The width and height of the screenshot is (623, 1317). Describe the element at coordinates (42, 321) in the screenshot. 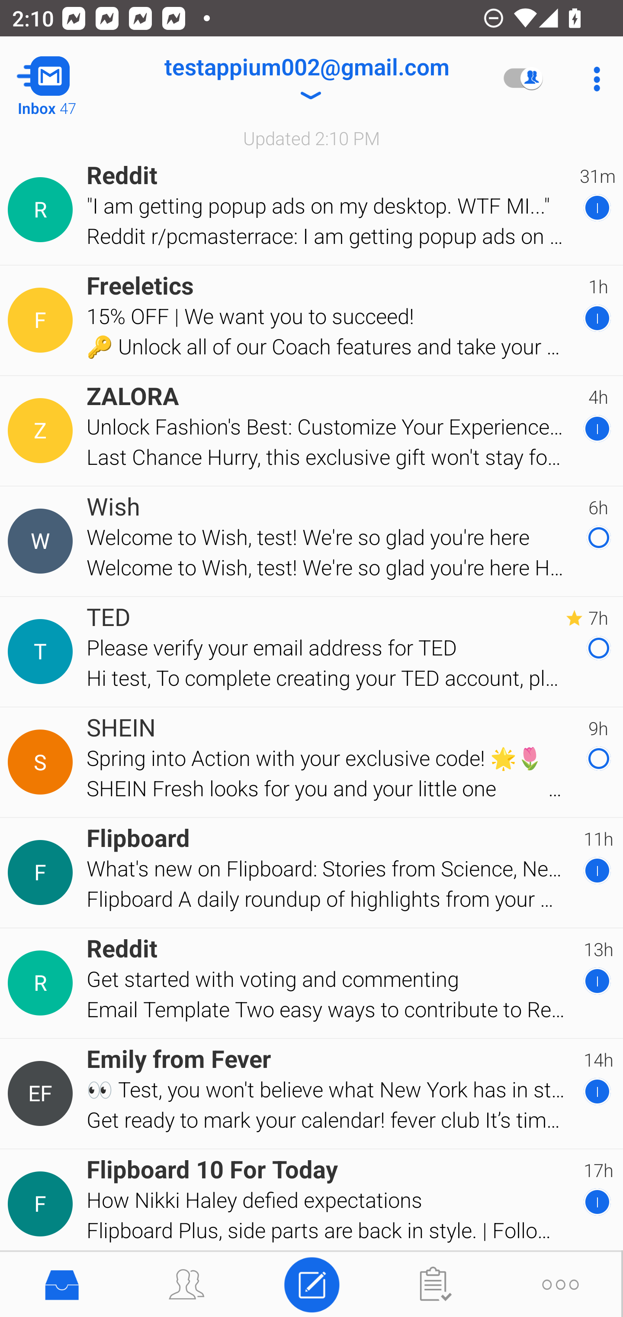

I see `Contact Details` at that location.